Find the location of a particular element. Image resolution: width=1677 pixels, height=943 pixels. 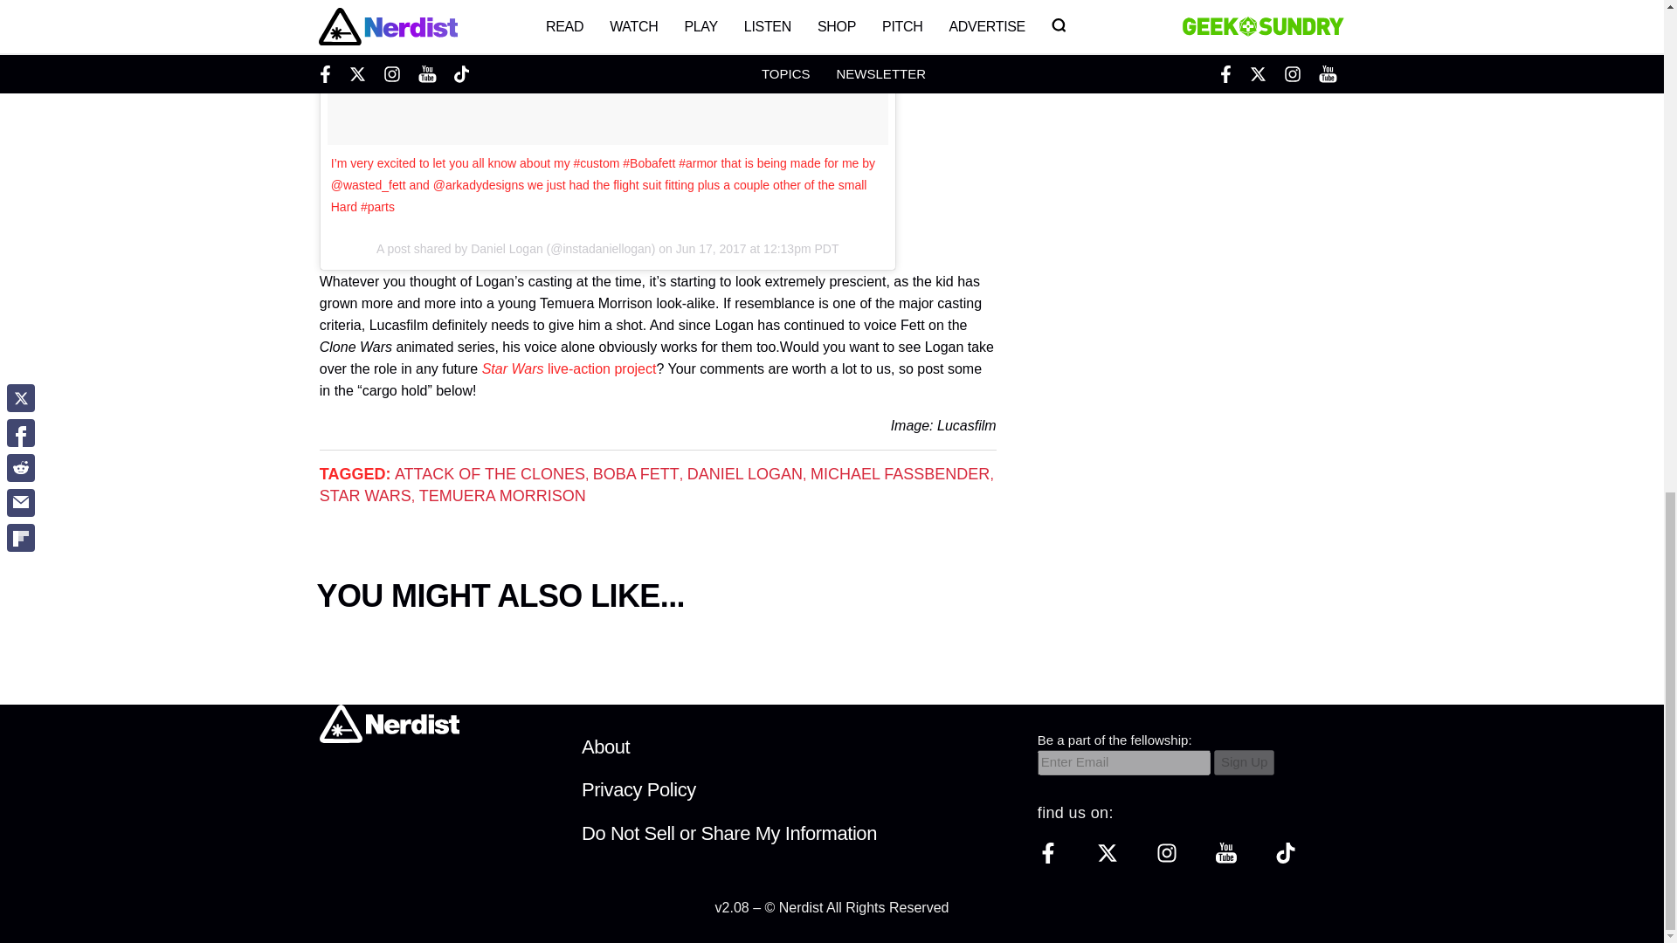

Star Wars is located at coordinates (513, 368).